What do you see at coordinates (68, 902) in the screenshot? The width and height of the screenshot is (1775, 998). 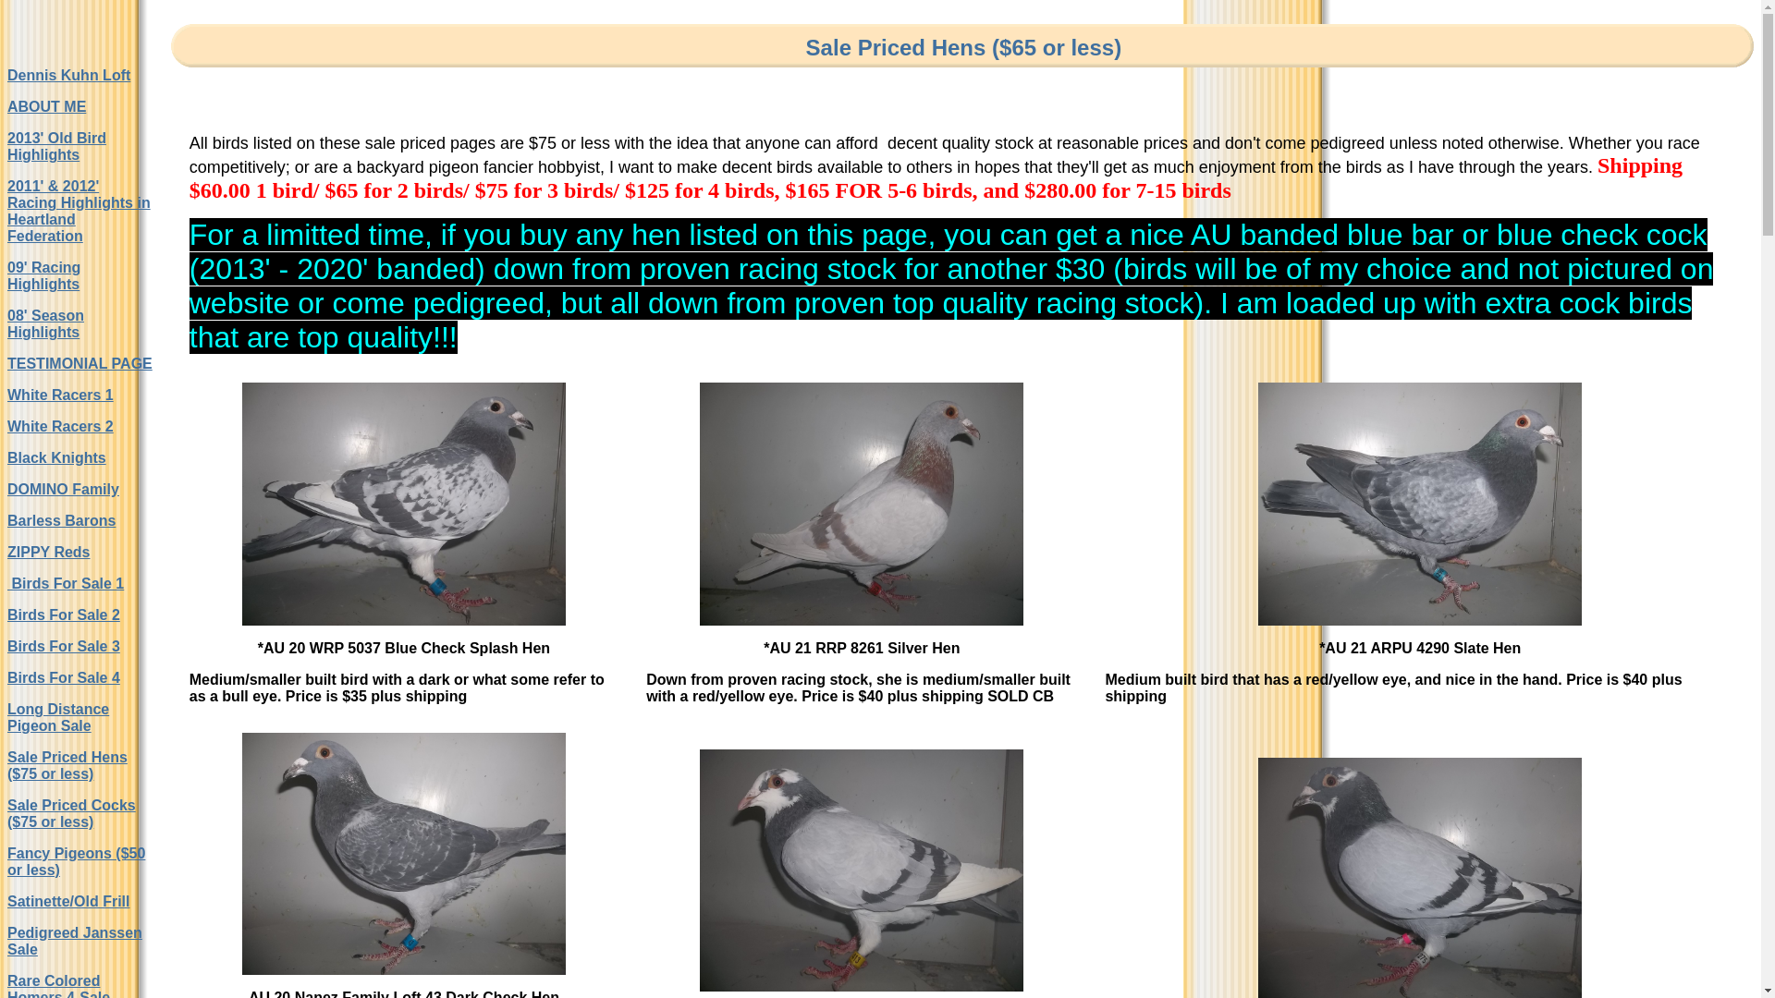 I see `Satinette/Old Frill` at bounding box center [68, 902].